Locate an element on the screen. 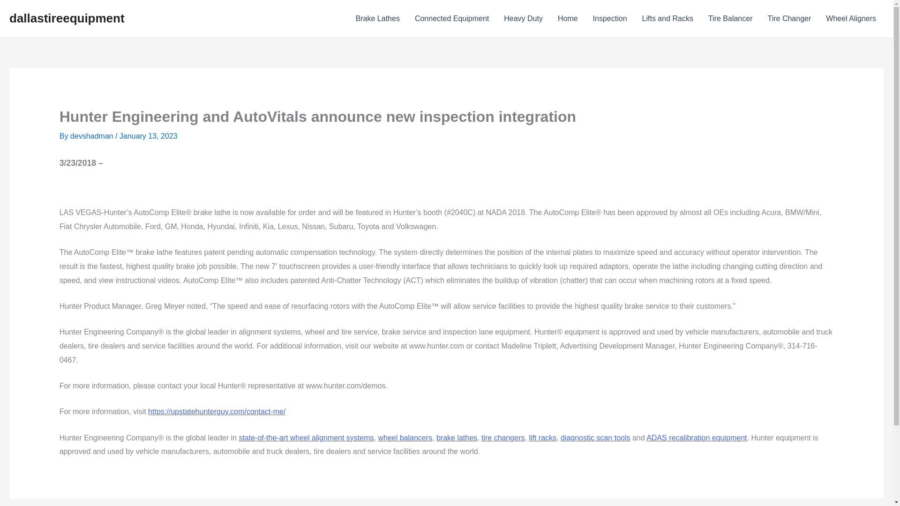  diagnostic scan tools is located at coordinates (595, 438).